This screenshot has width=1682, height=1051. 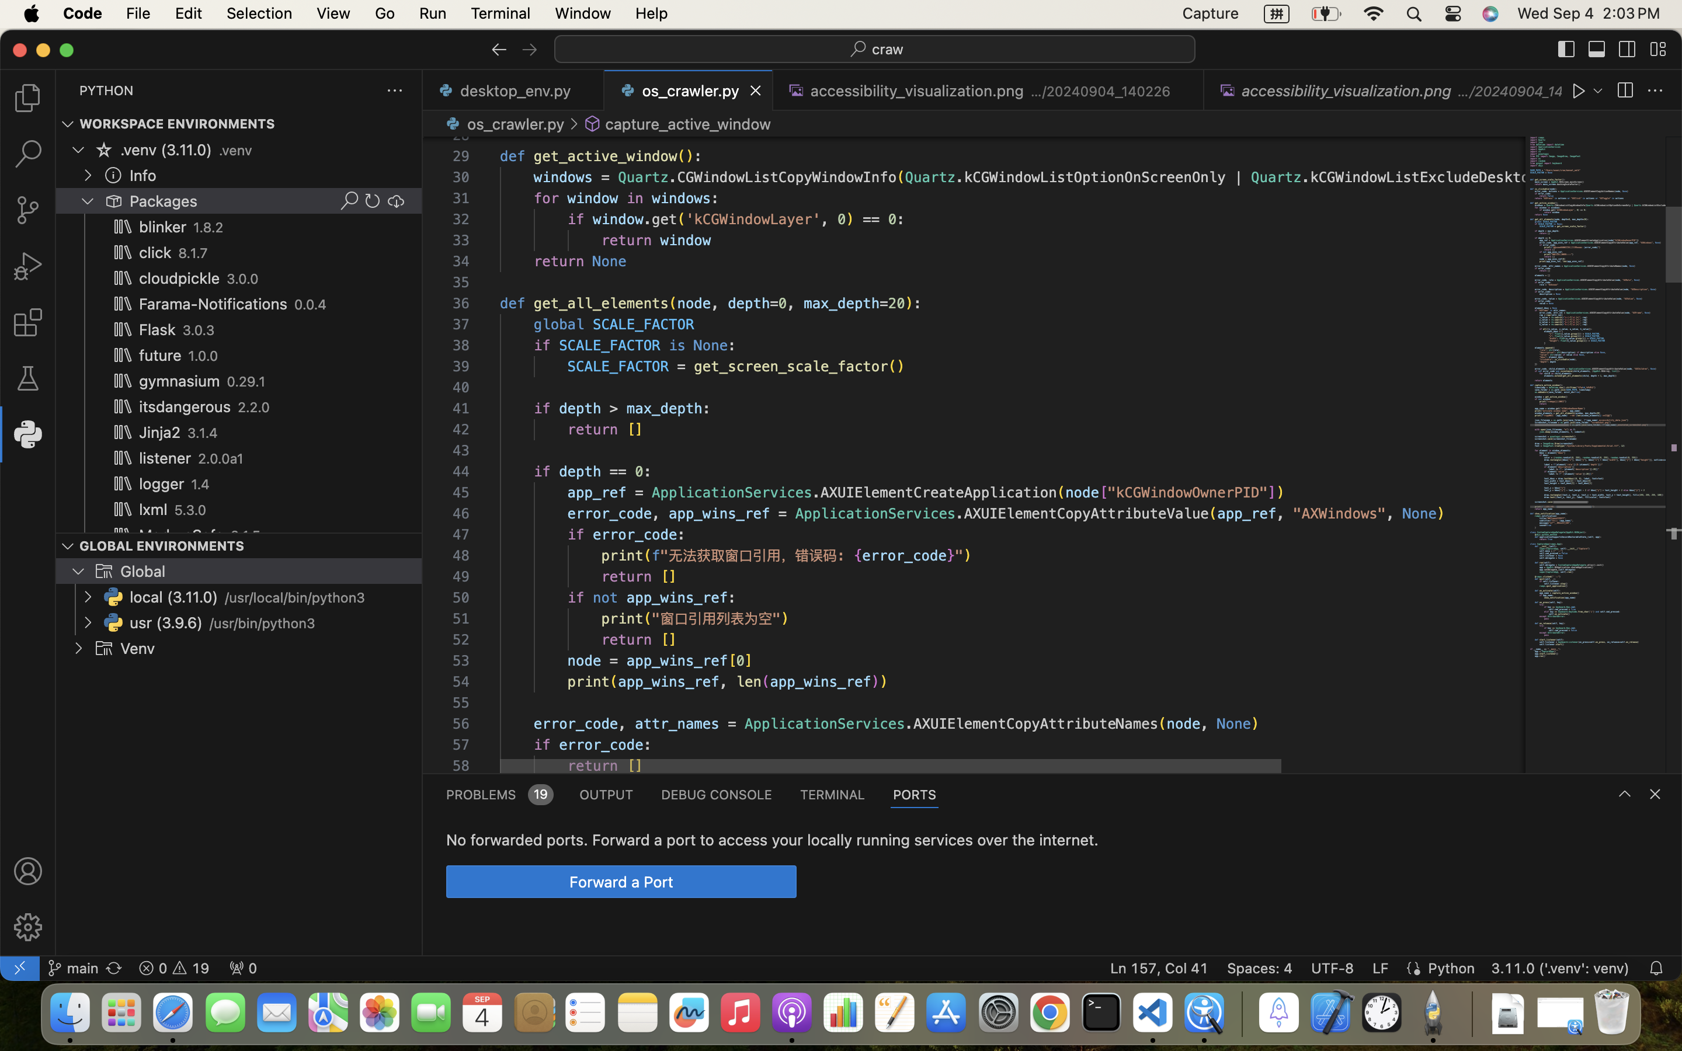 I want to click on capture_active_window, so click(x=688, y=124).